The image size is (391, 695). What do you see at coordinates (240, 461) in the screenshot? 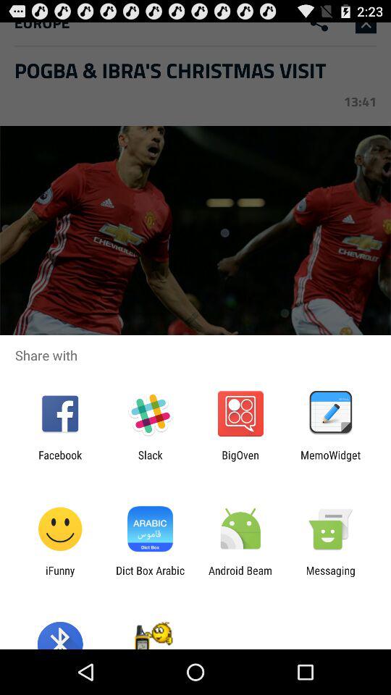
I see `select the item to the right of the slack app` at bounding box center [240, 461].